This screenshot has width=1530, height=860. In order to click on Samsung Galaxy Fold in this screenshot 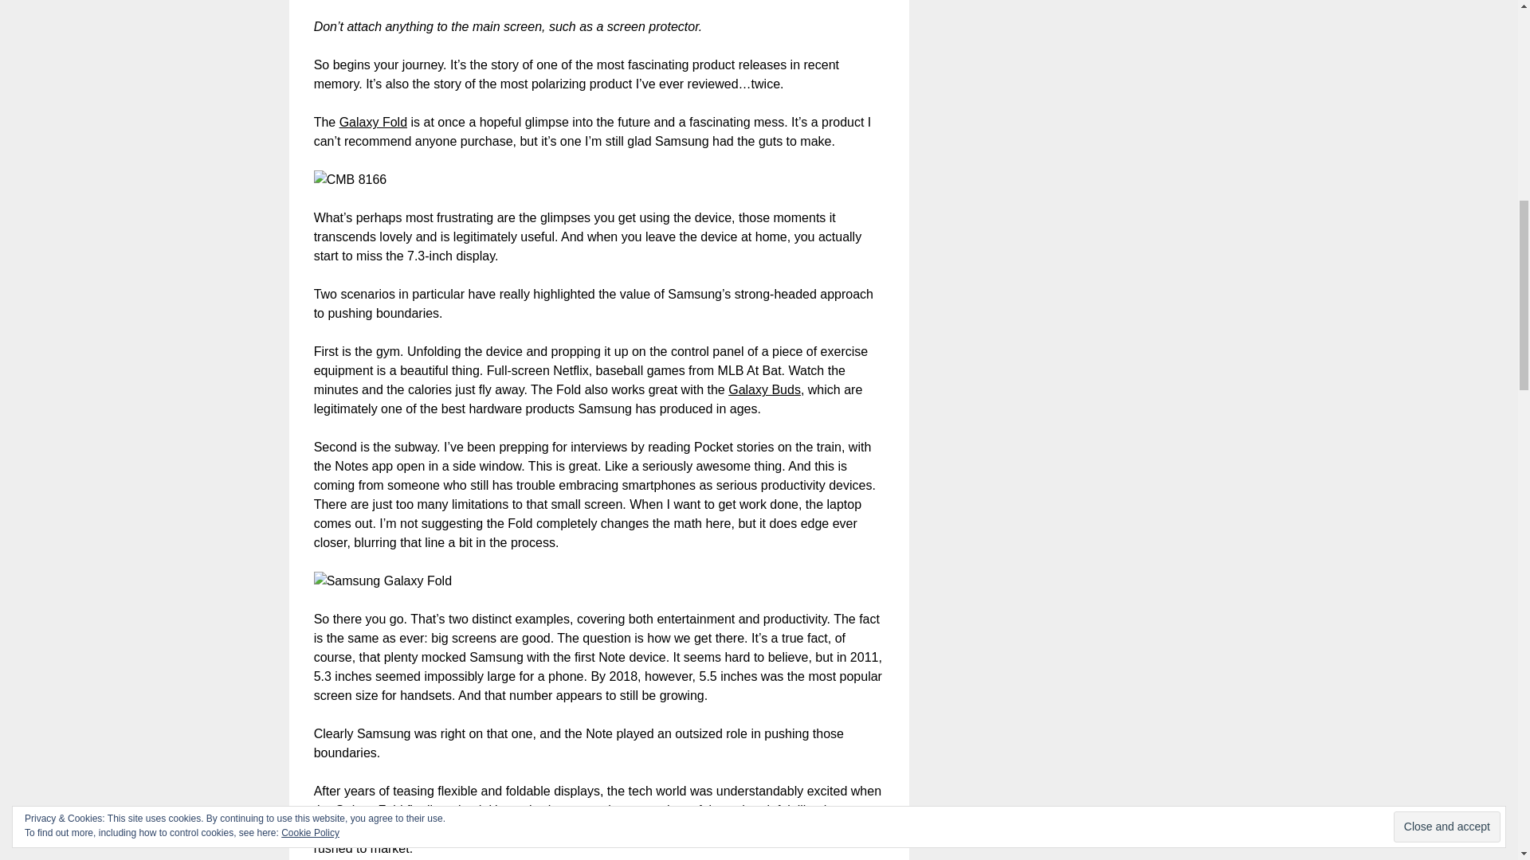, I will do `click(382, 581)`.